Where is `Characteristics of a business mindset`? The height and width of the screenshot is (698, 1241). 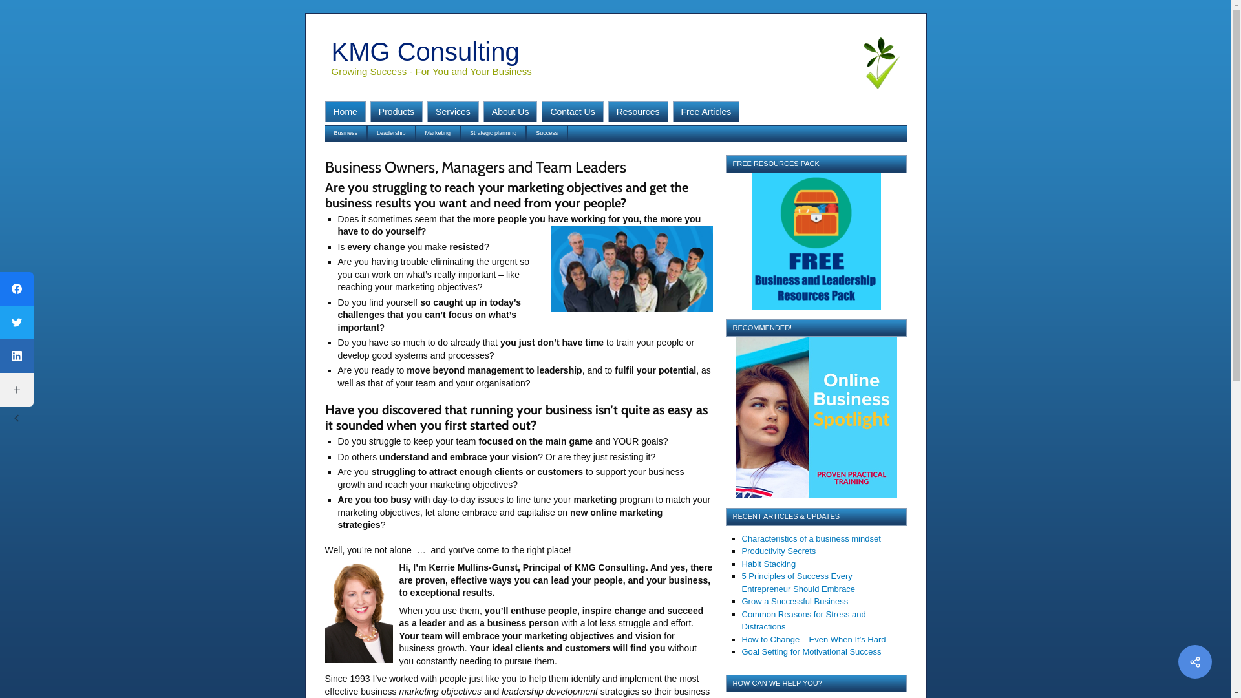
Characteristics of a business mindset is located at coordinates (812, 539).